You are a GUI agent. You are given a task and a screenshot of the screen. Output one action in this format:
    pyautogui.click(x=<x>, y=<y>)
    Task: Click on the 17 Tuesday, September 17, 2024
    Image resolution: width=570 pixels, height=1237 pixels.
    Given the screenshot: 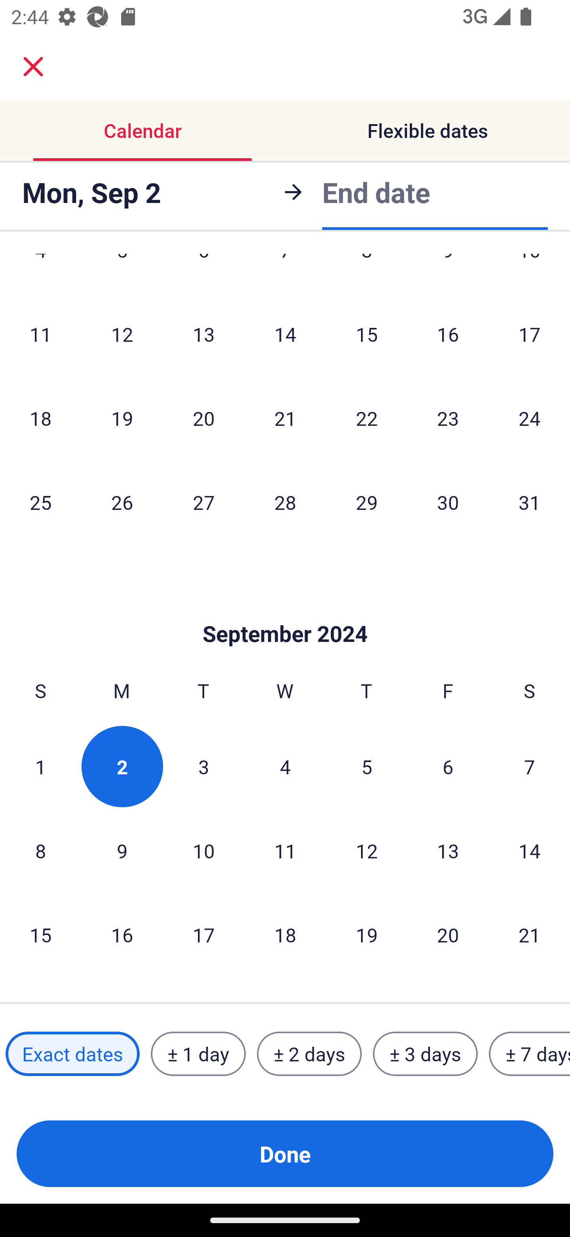 What is the action you would take?
    pyautogui.click(x=203, y=934)
    